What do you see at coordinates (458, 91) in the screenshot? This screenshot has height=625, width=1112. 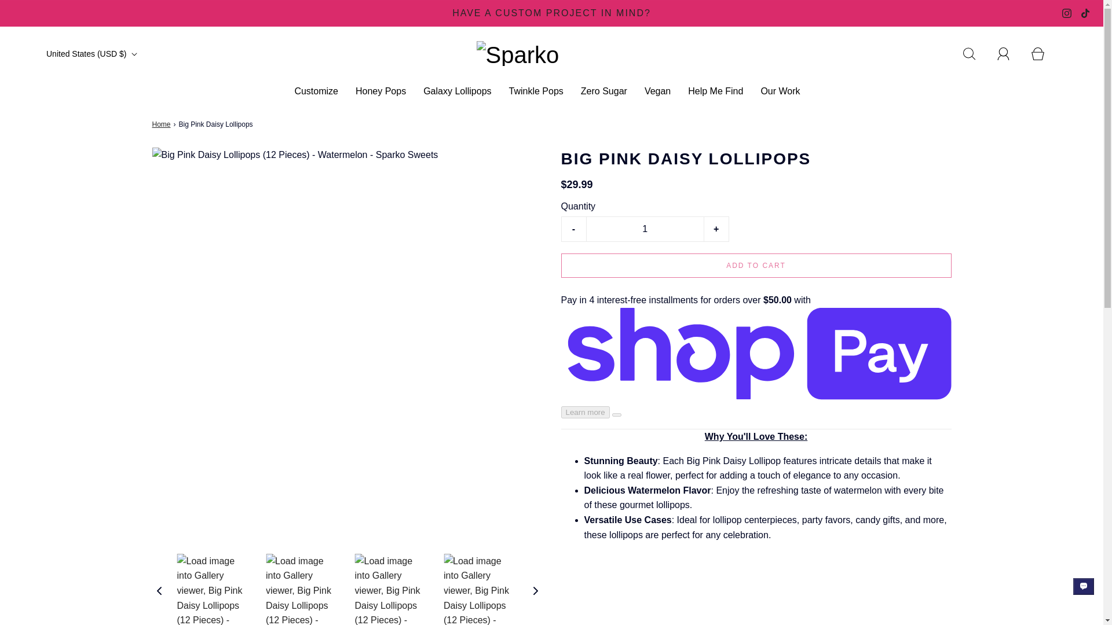 I see `Galaxy Lollipops` at bounding box center [458, 91].